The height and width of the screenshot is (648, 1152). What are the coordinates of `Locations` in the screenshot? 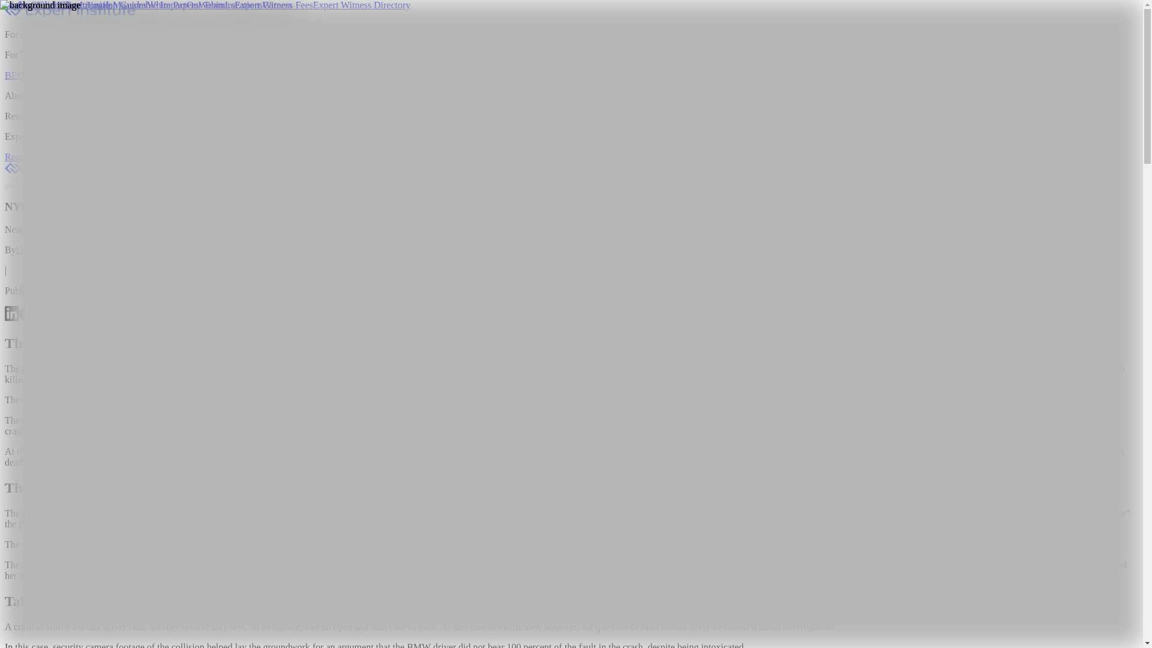 It's located at (244, 5).